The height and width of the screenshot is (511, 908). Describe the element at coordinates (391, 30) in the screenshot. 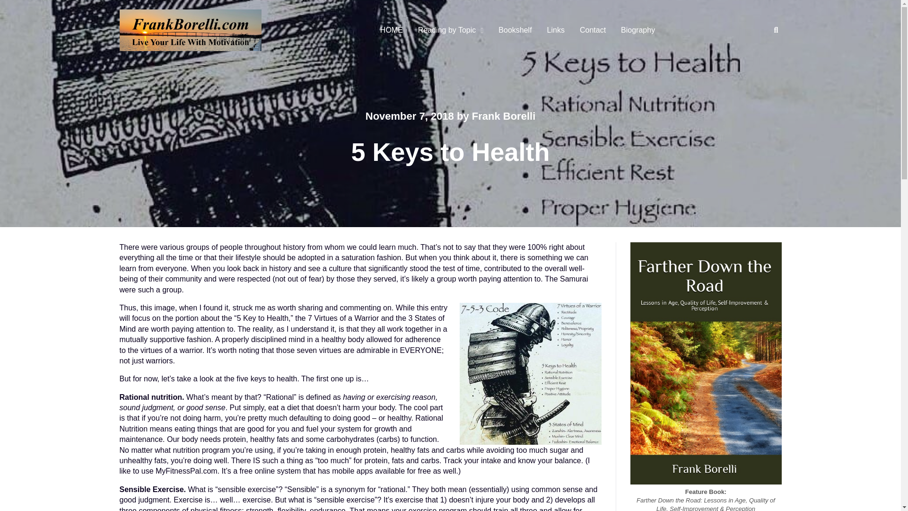

I see `HOME` at that location.